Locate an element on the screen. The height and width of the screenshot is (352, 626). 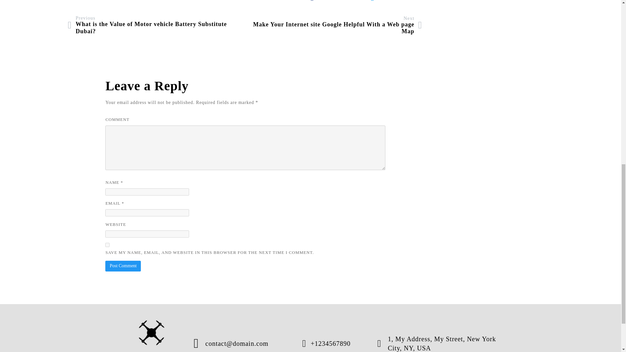
logo is located at coordinates (152, 332).